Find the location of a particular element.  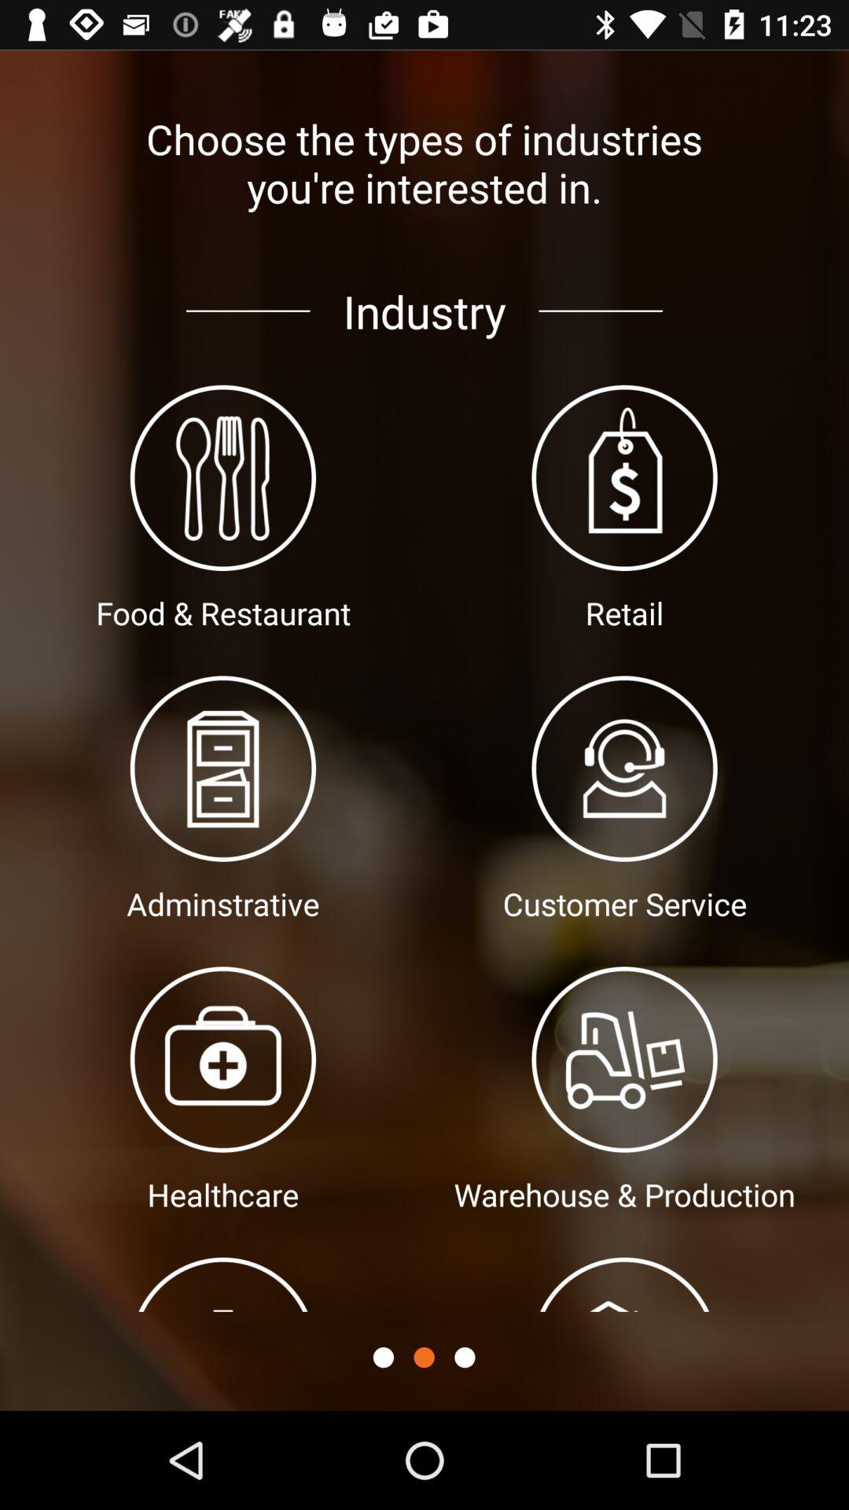

swipe left is located at coordinates (465, 1357).